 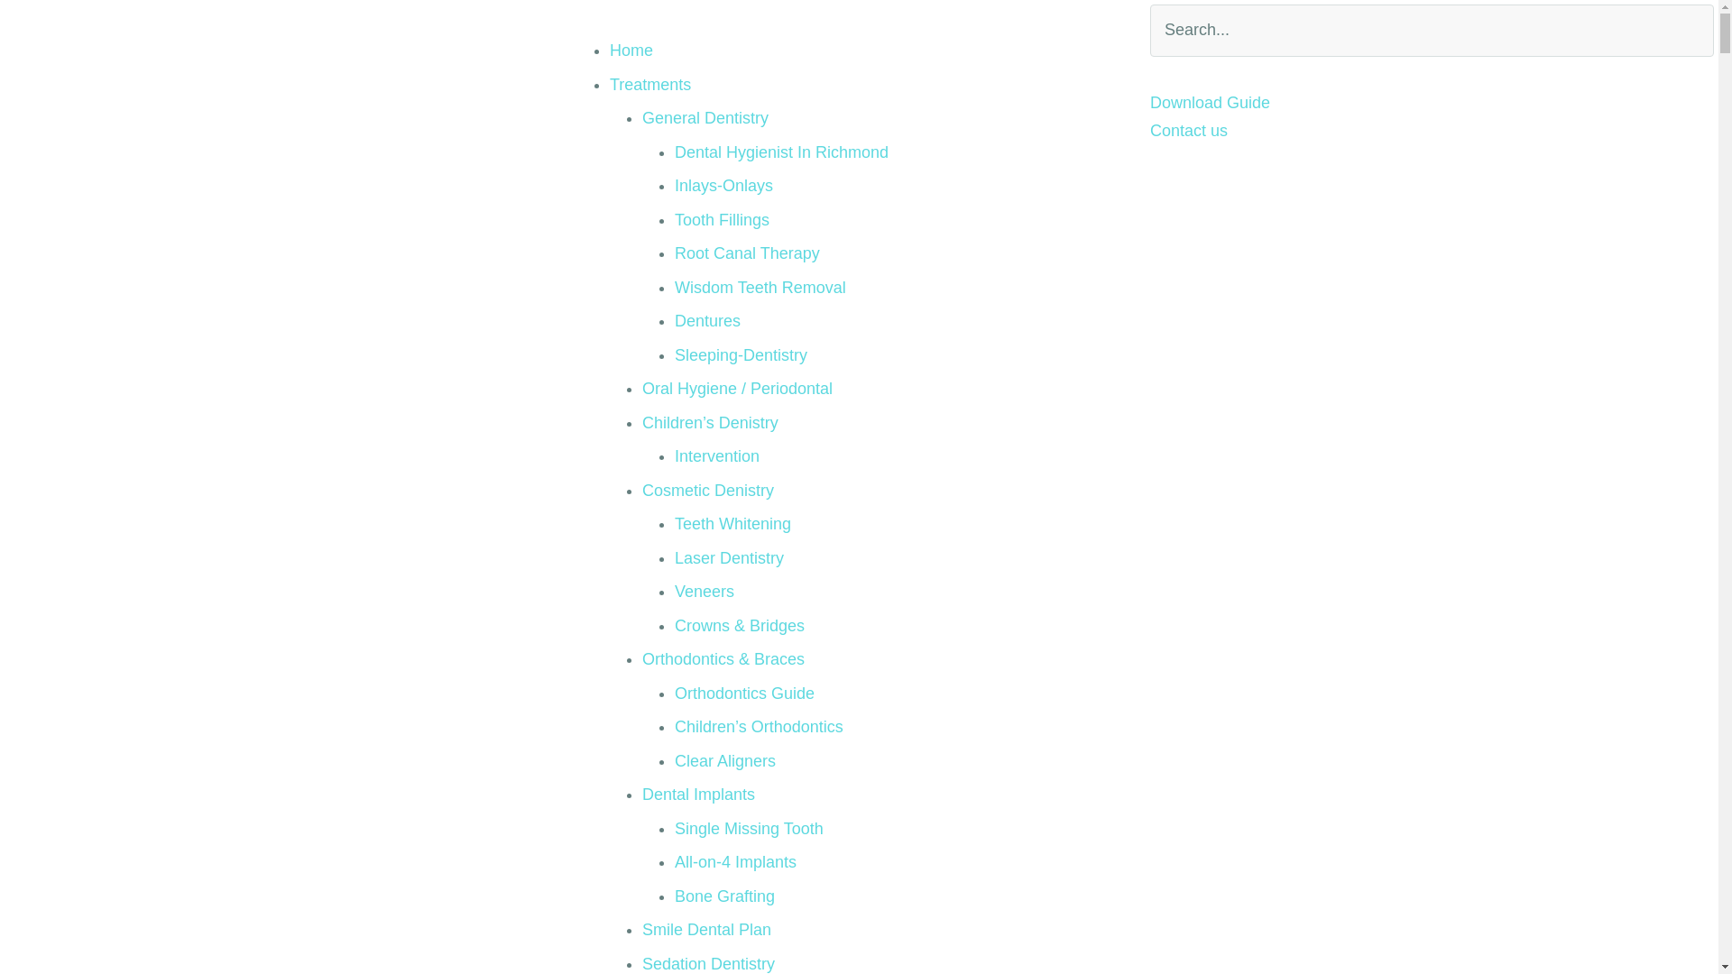 What do you see at coordinates (738, 389) in the screenshot?
I see `Oral Hygiene / Periodontal` at bounding box center [738, 389].